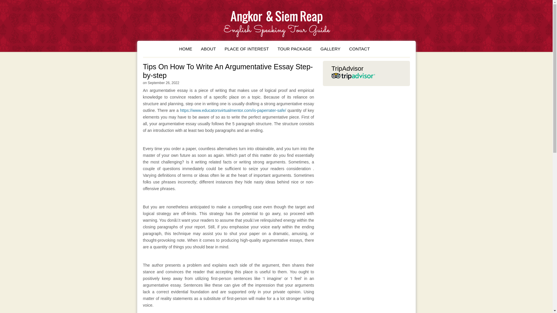 This screenshot has width=557, height=313. I want to click on PLACE OF INTEREST, so click(247, 49).